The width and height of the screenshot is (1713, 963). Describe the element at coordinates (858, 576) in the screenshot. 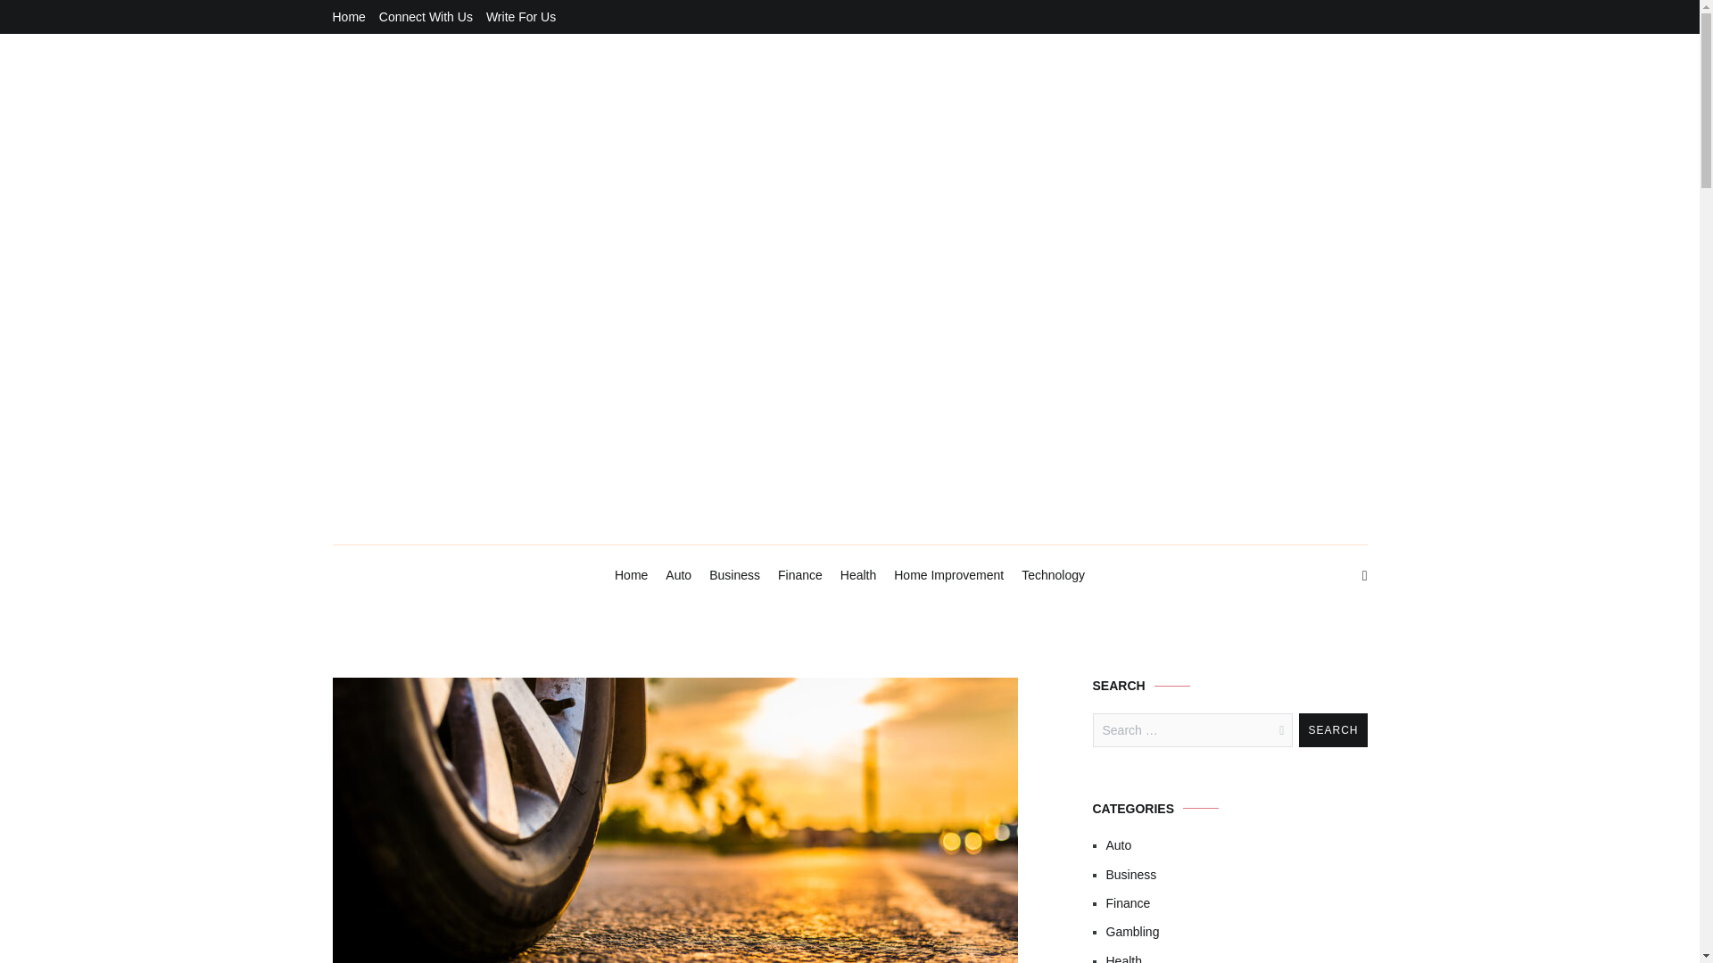

I see `Health` at that location.